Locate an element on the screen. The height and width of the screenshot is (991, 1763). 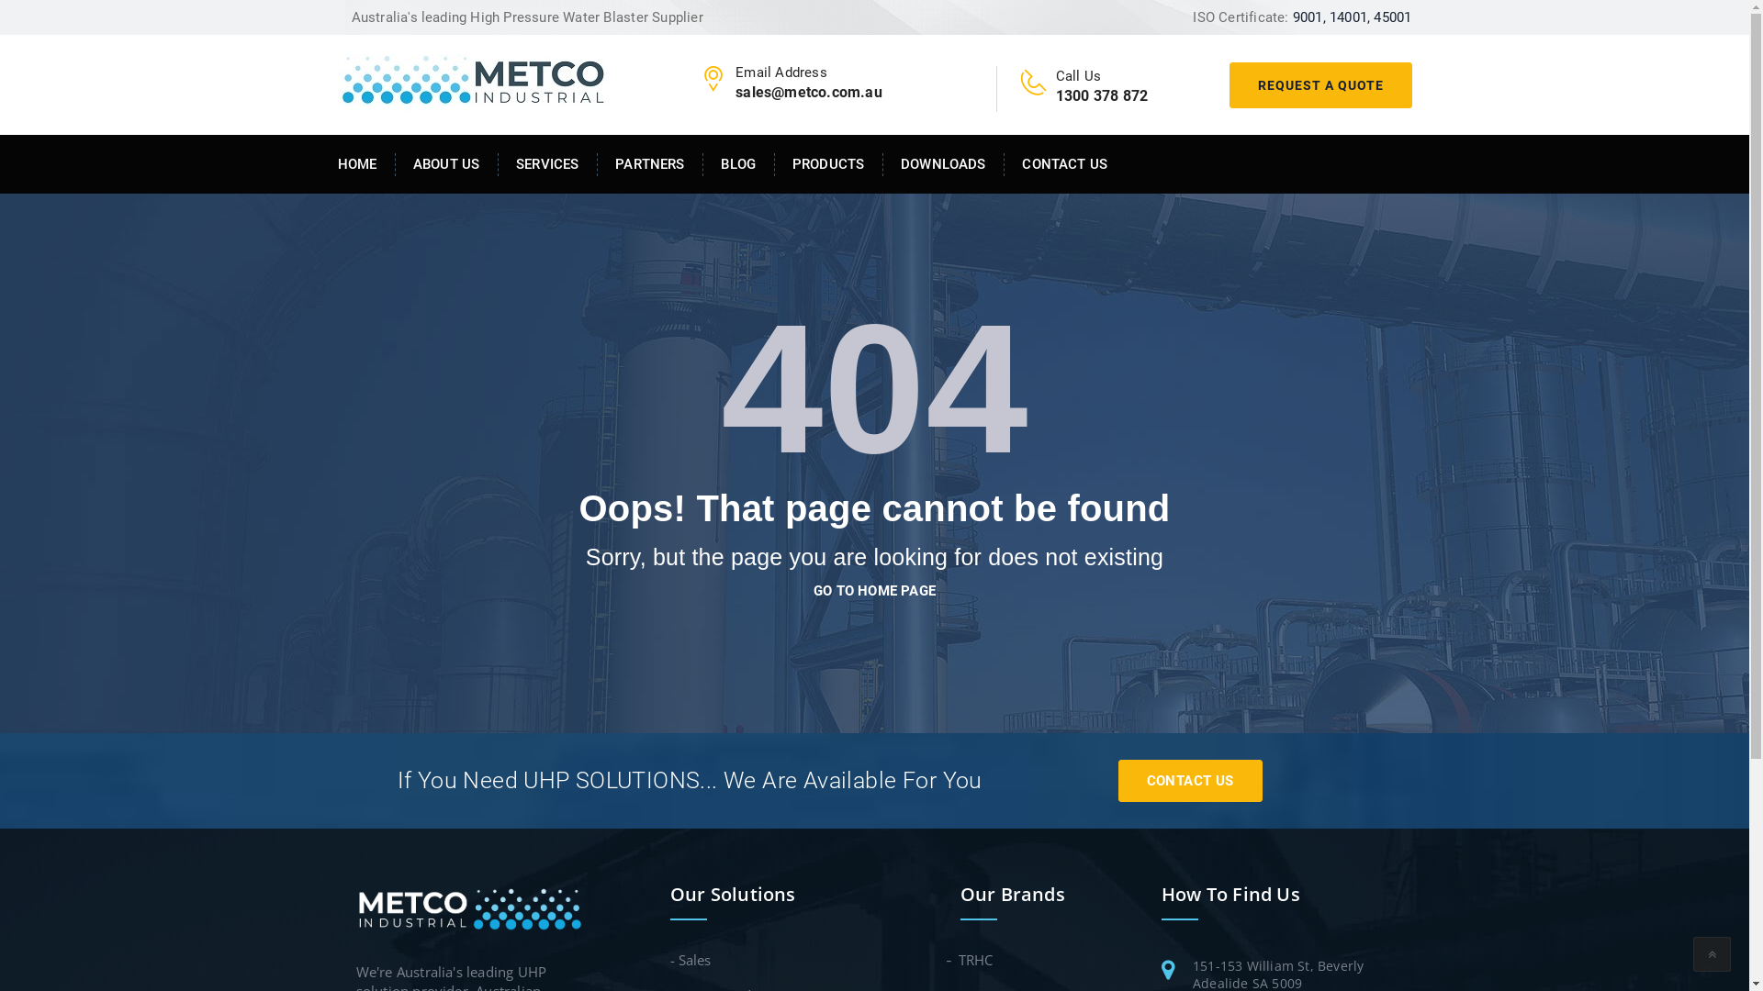
REQUEST A QUOTE is located at coordinates (1320, 85).